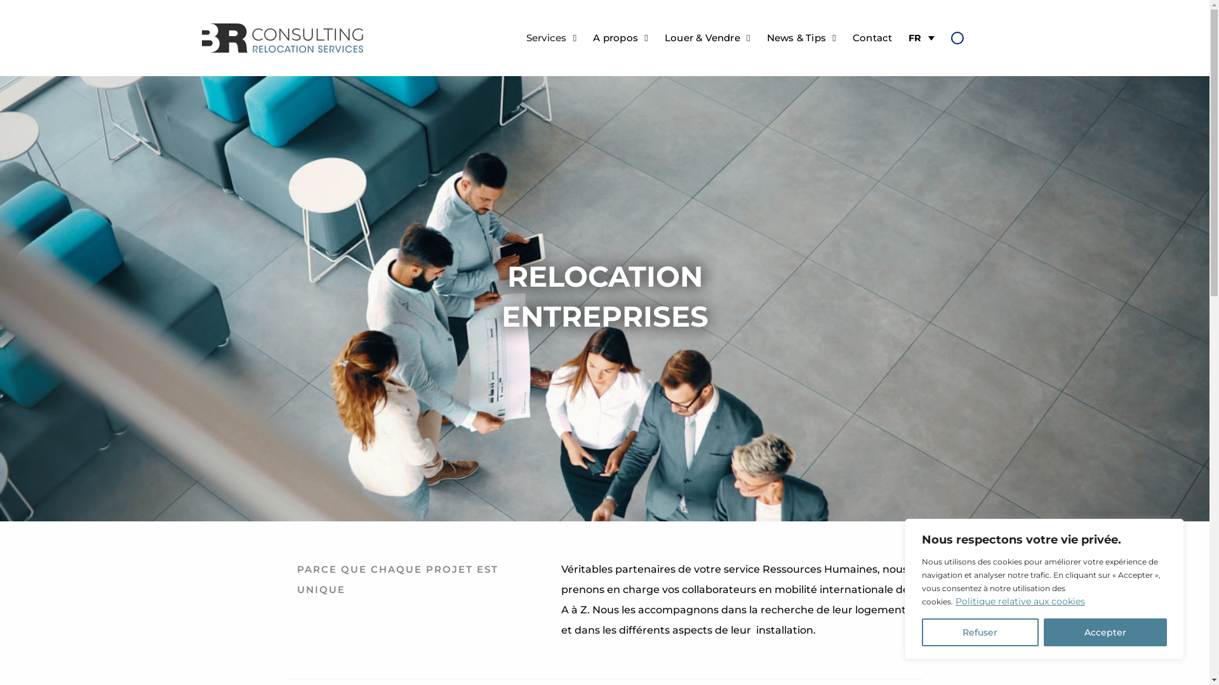 The height and width of the screenshot is (685, 1219). Describe the element at coordinates (547, 38) in the screenshot. I see `Services` at that location.